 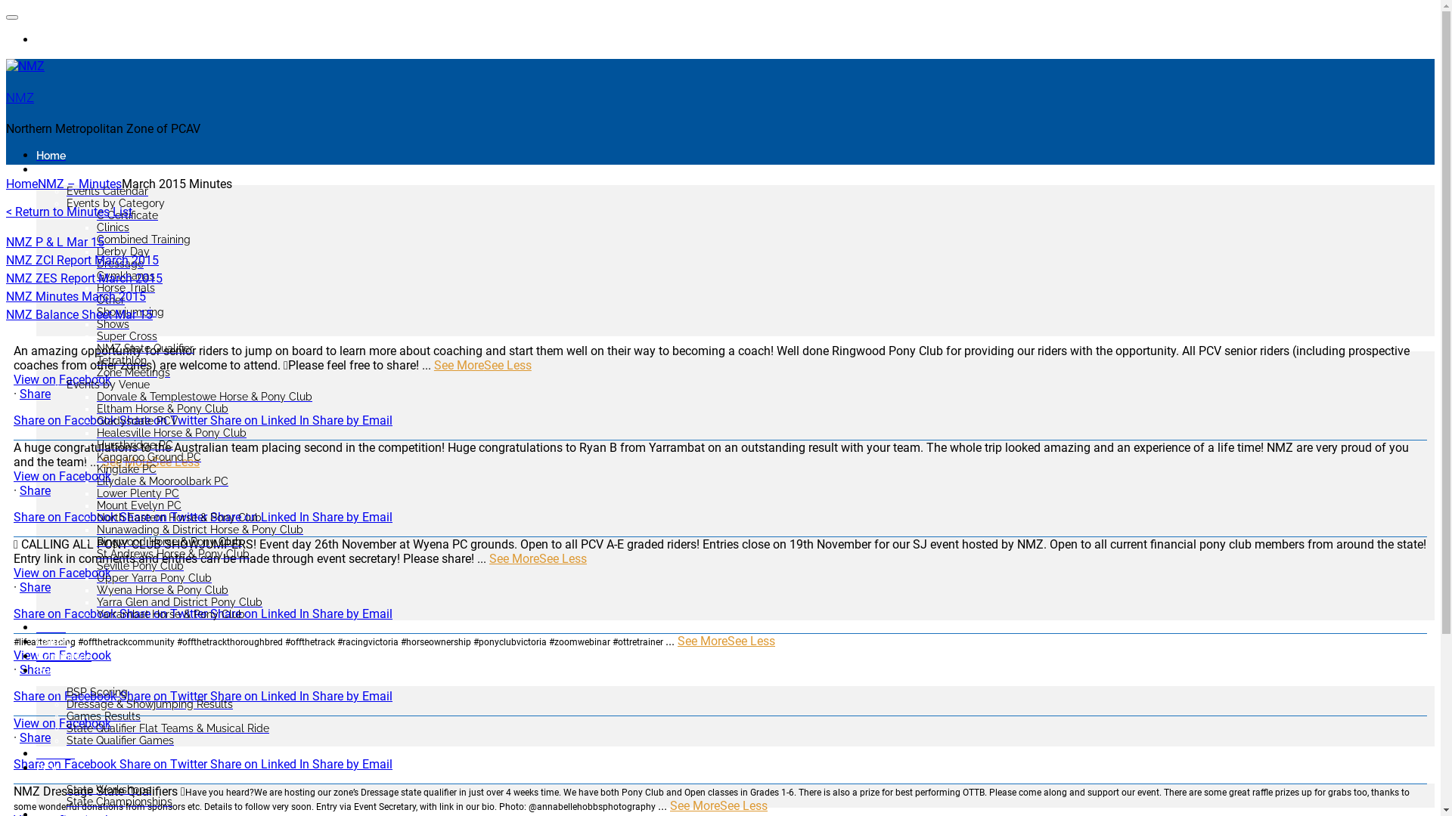 I want to click on Share by Email, so click(x=352, y=765).